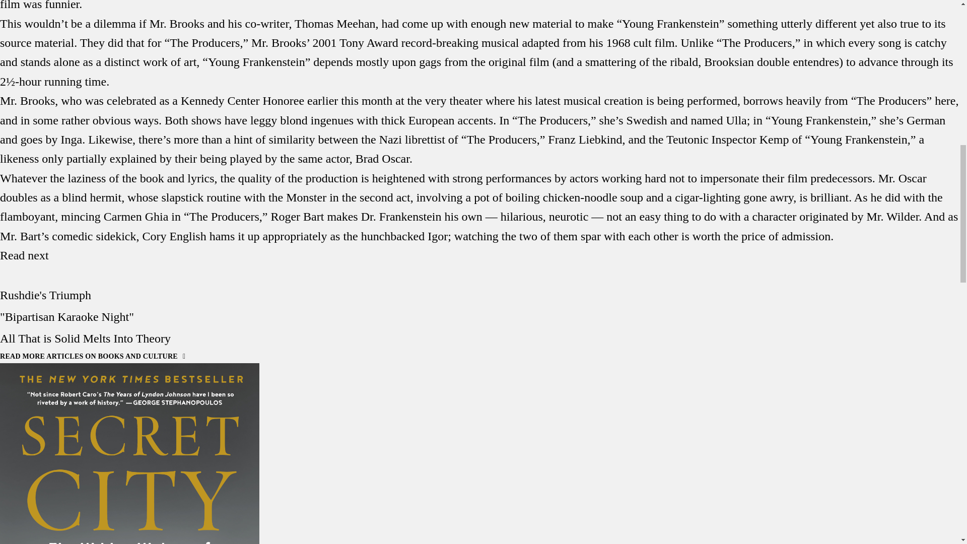 The image size is (967, 544). What do you see at coordinates (67, 316) in the screenshot?
I see `"Bipartisan Karaoke Night"` at bounding box center [67, 316].